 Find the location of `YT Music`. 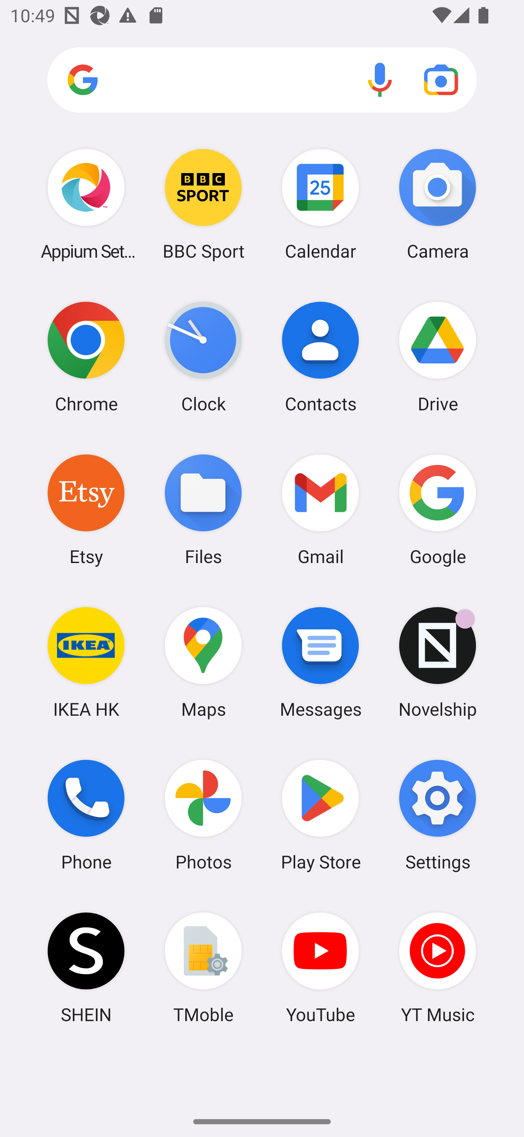

YT Music is located at coordinates (437, 968).